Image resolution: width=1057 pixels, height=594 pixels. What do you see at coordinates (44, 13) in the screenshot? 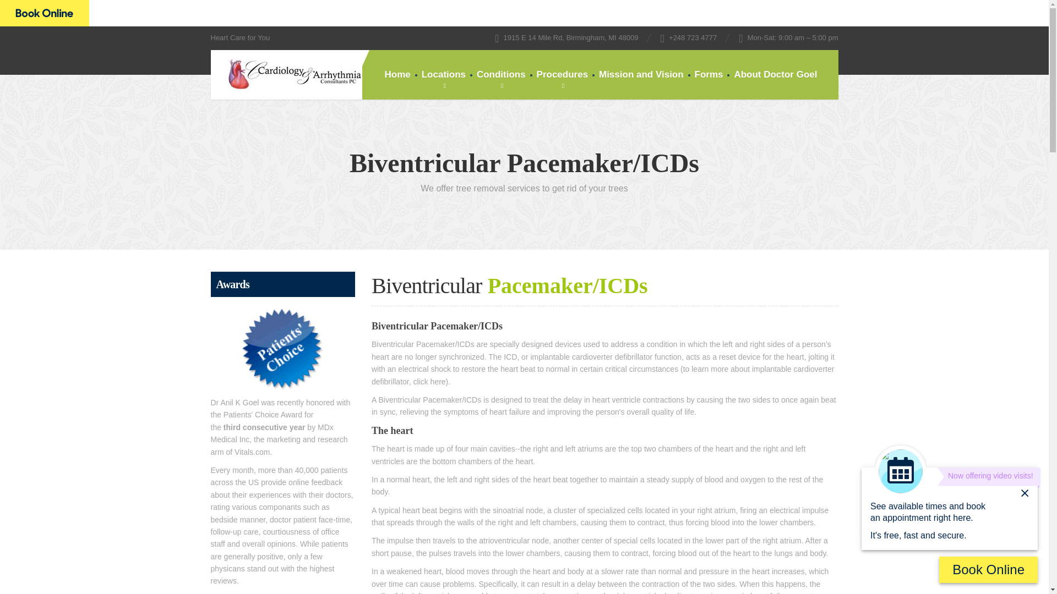
I see `cardiology and arrhythmia consultants` at bounding box center [44, 13].